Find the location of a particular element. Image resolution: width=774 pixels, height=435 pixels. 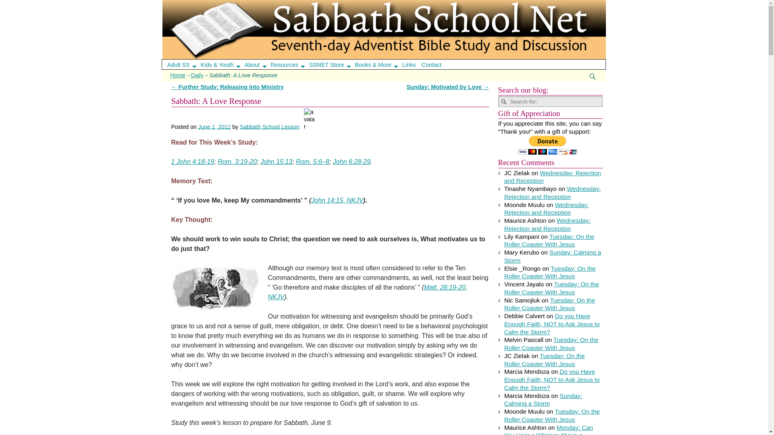

Resources is located at coordinates (290, 64).